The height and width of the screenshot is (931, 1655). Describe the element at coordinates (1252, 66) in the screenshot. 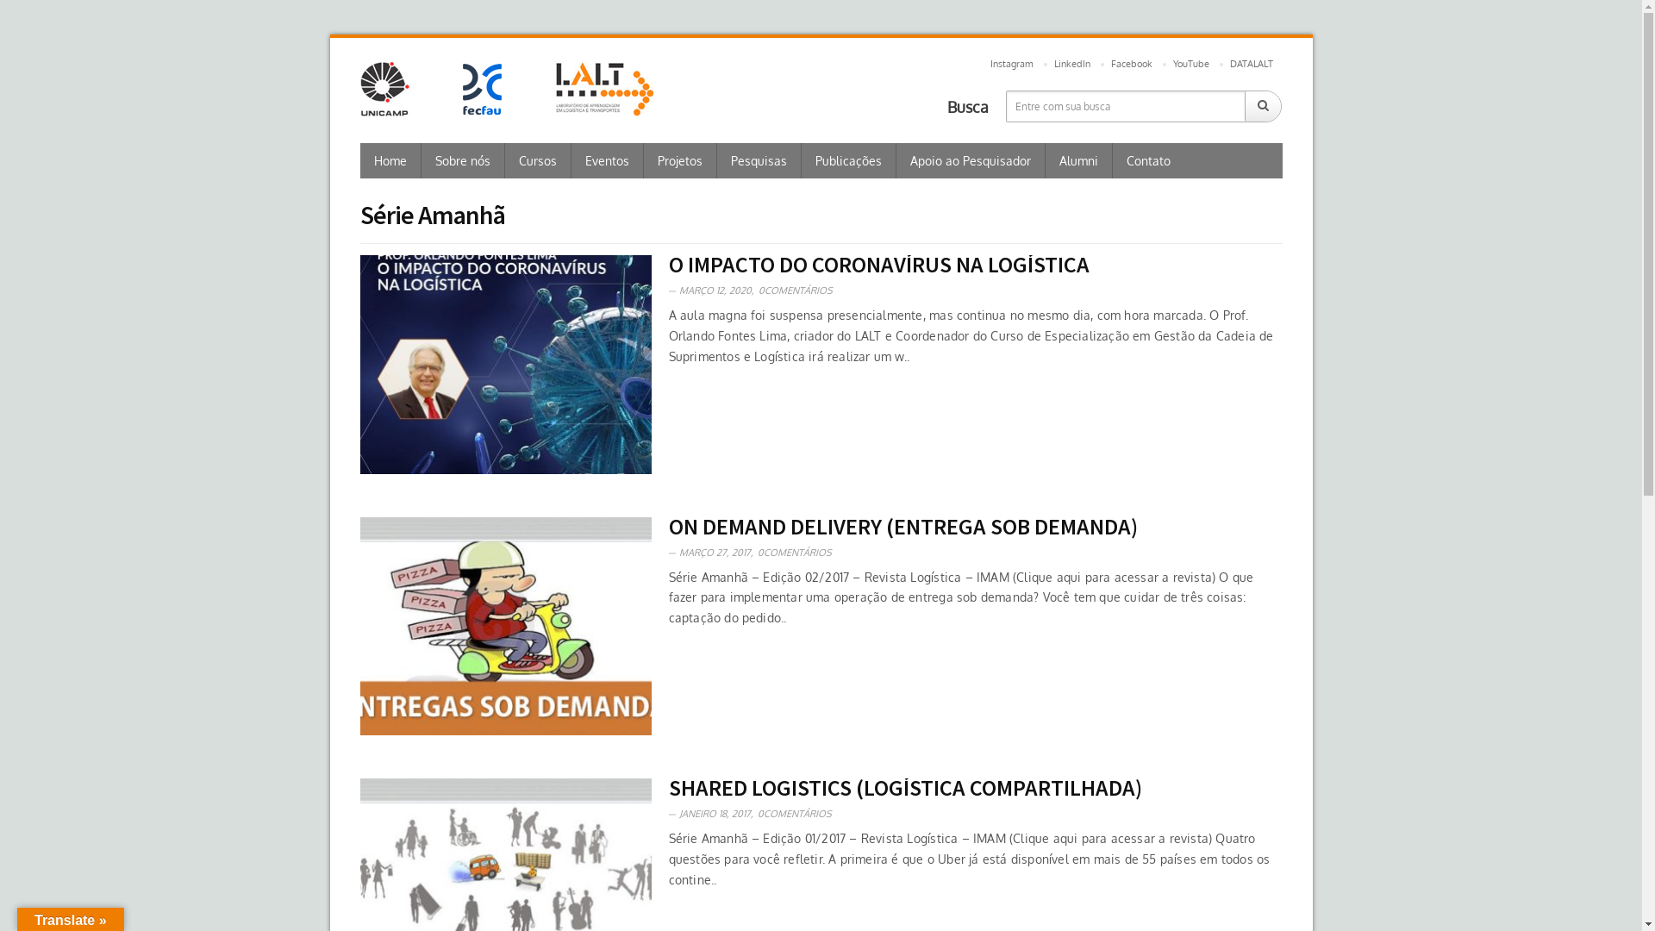

I see `DATALALT` at that location.